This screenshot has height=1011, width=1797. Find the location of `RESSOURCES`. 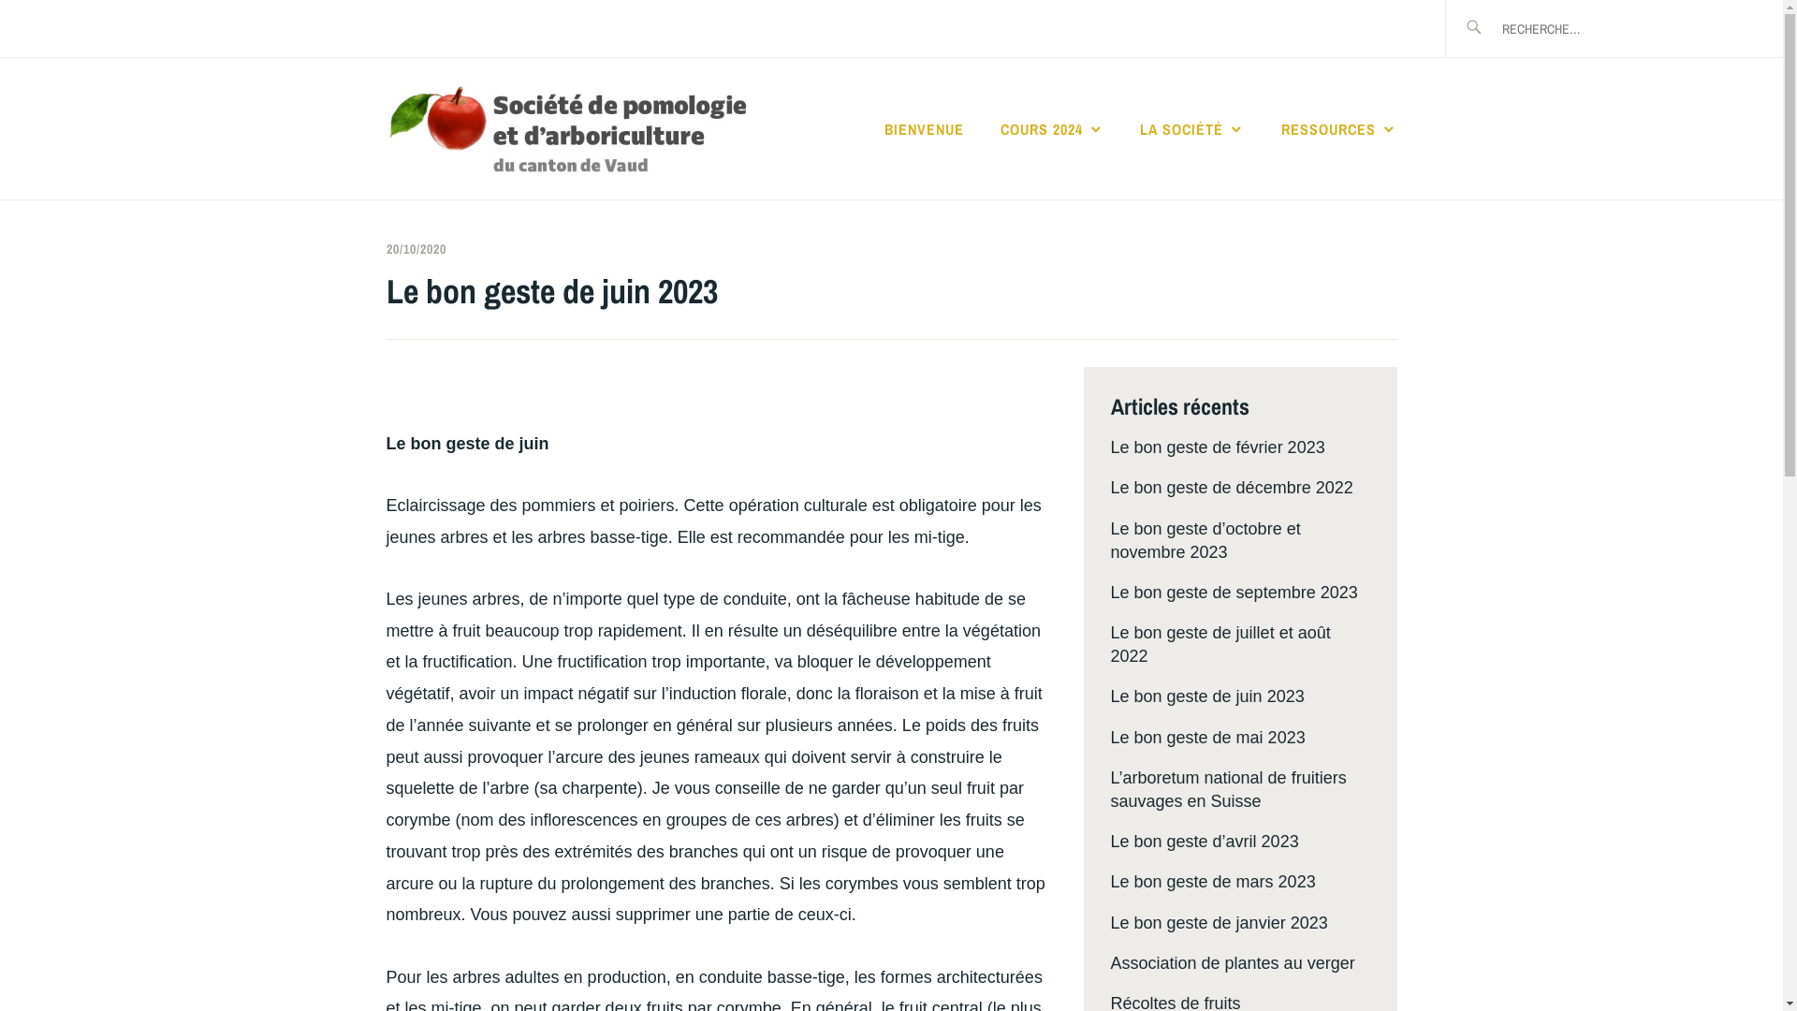

RESSOURCES is located at coordinates (1338, 129).